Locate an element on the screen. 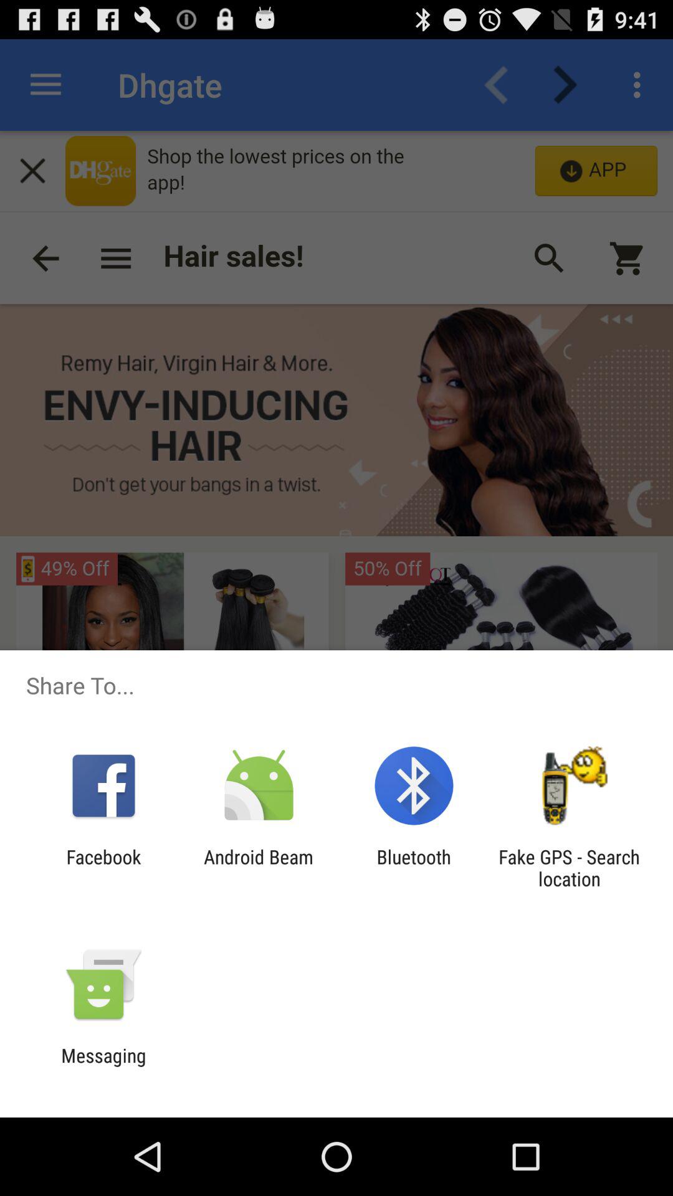 The height and width of the screenshot is (1196, 673). press the app to the left of the android beam icon is located at coordinates (103, 868).